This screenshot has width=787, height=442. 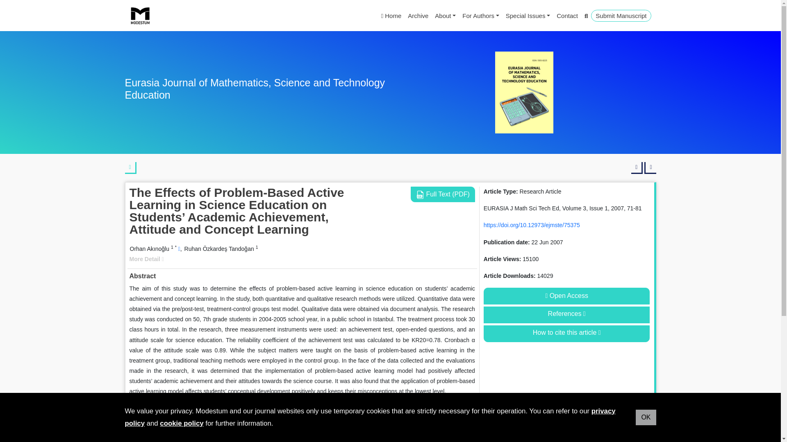 What do you see at coordinates (192, 421) in the screenshot?
I see `science` at bounding box center [192, 421].